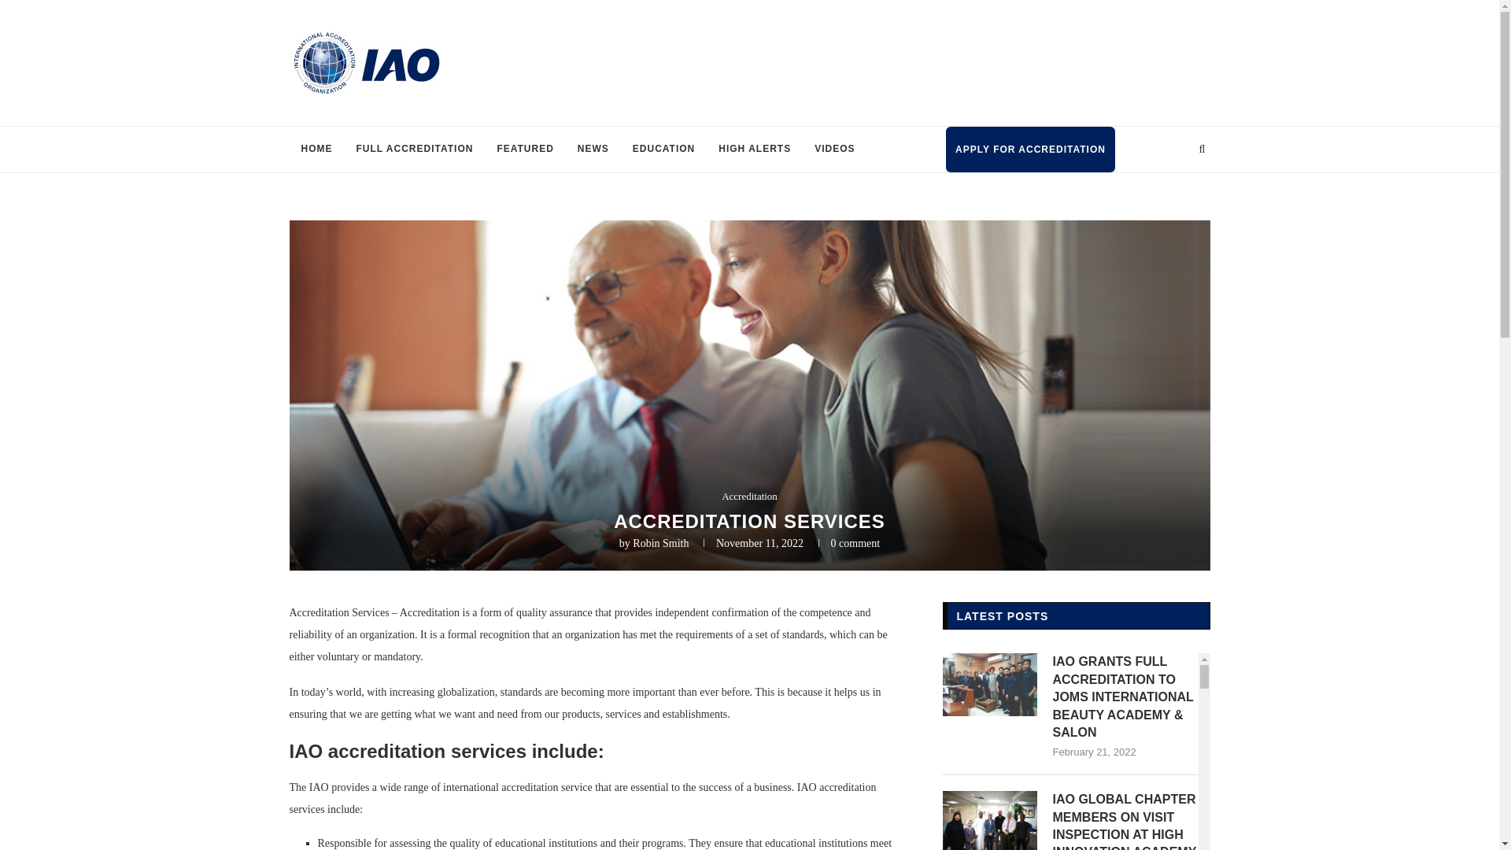 The image size is (1511, 850). What do you see at coordinates (661, 543) in the screenshot?
I see `Robin Smith` at bounding box center [661, 543].